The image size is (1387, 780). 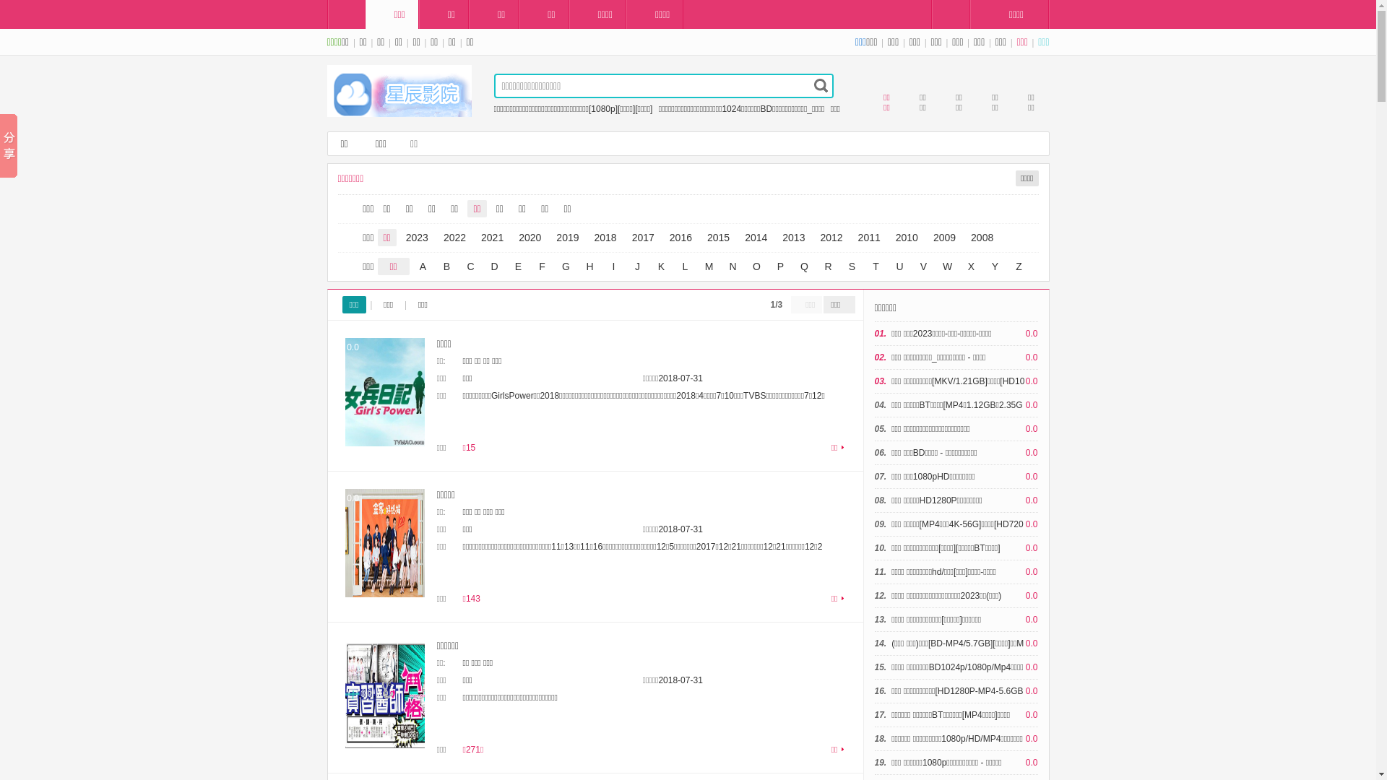 I want to click on Y, so click(x=995, y=266).